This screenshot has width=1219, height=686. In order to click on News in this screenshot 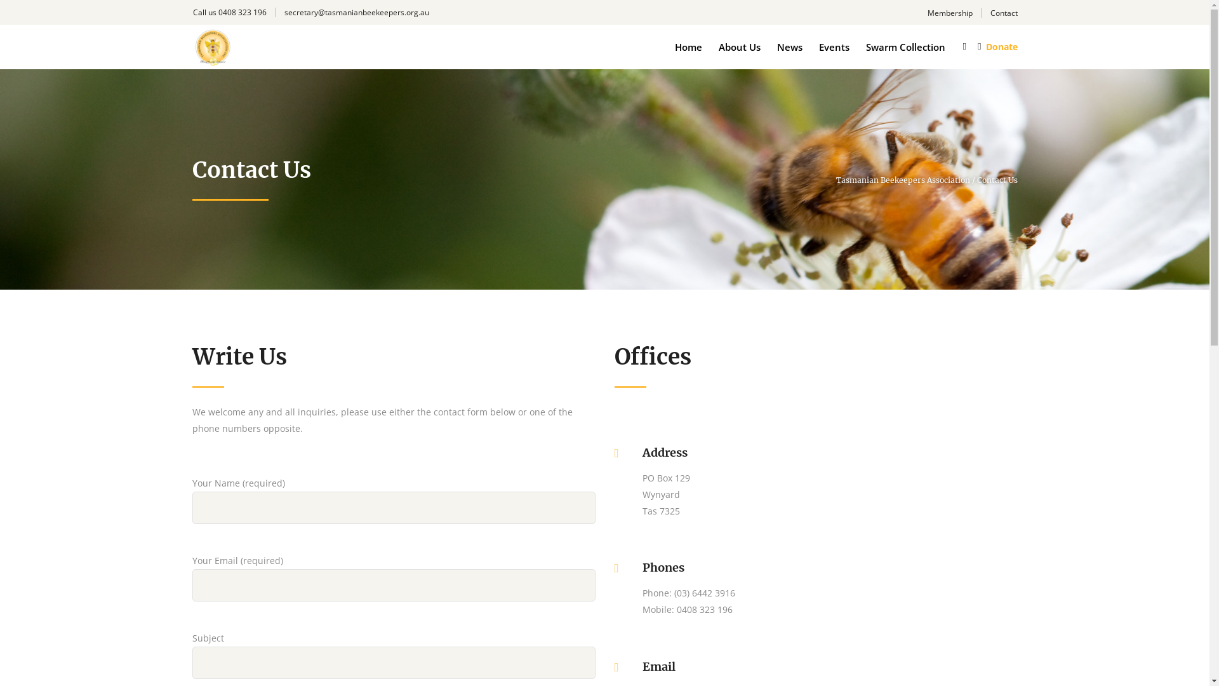, I will do `click(790, 46)`.